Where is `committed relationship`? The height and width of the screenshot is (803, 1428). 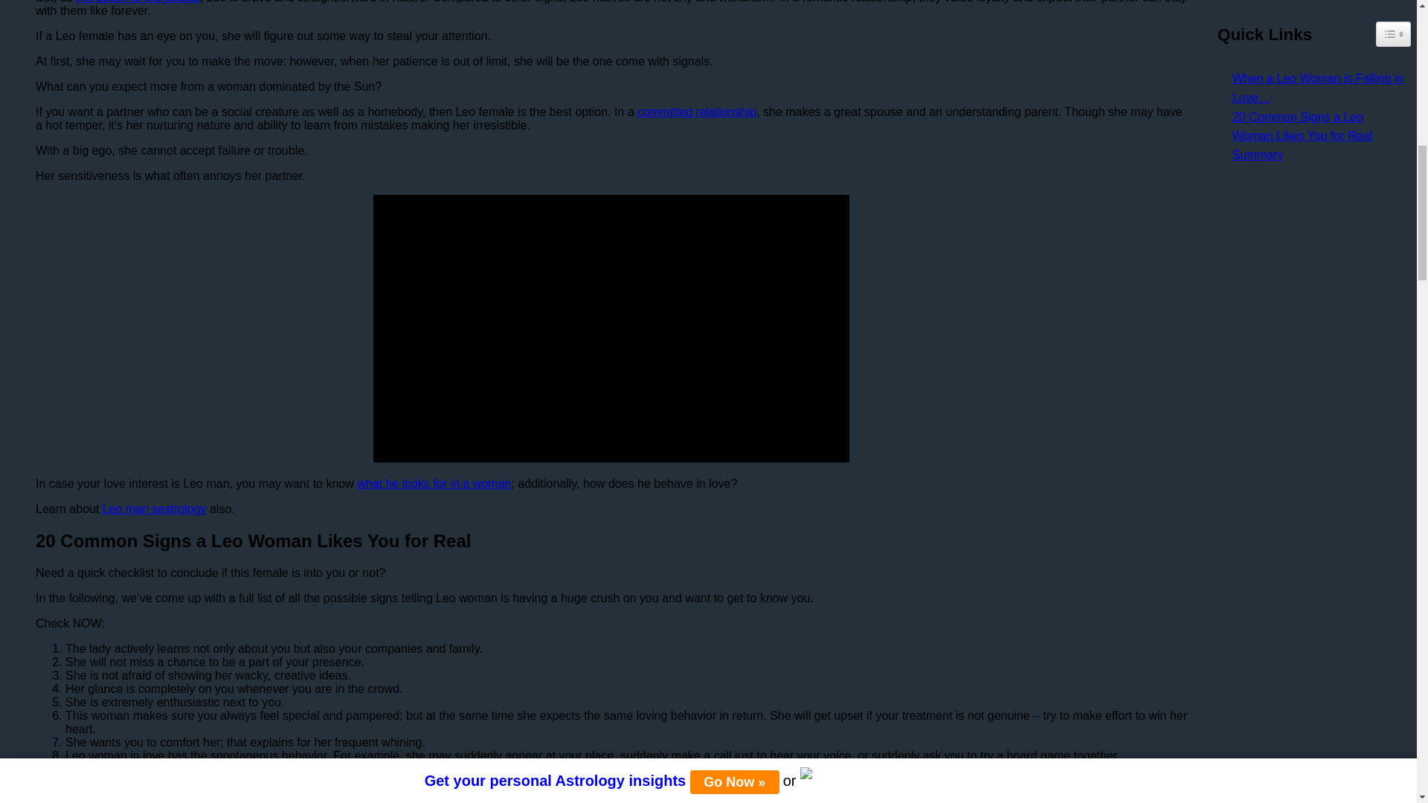 committed relationship is located at coordinates (696, 112).